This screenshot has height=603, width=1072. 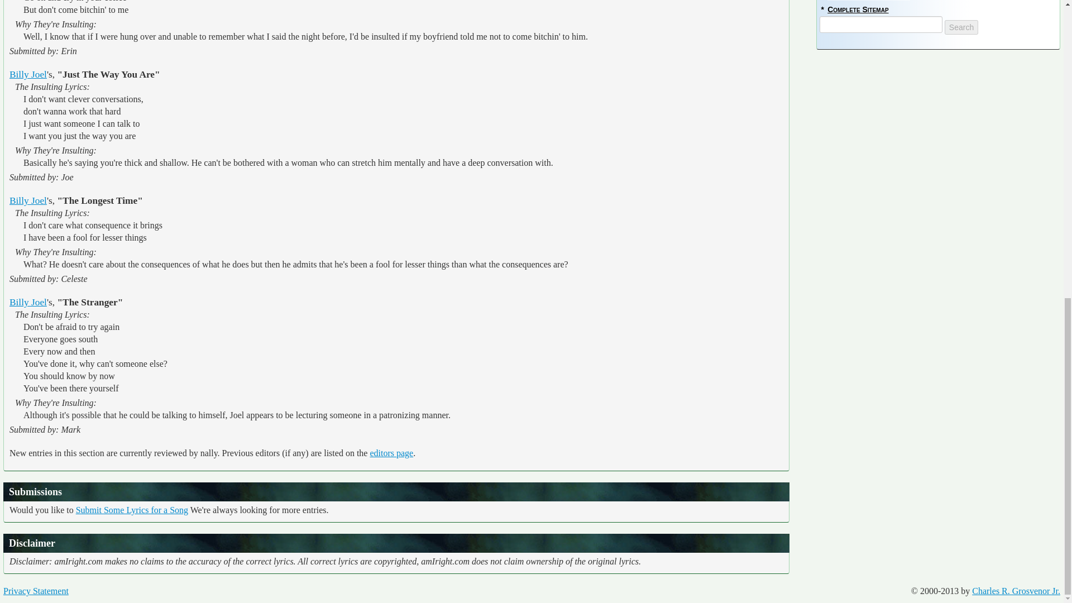 What do you see at coordinates (391, 453) in the screenshot?
I see `editors page` at bounding box center [391, 453].